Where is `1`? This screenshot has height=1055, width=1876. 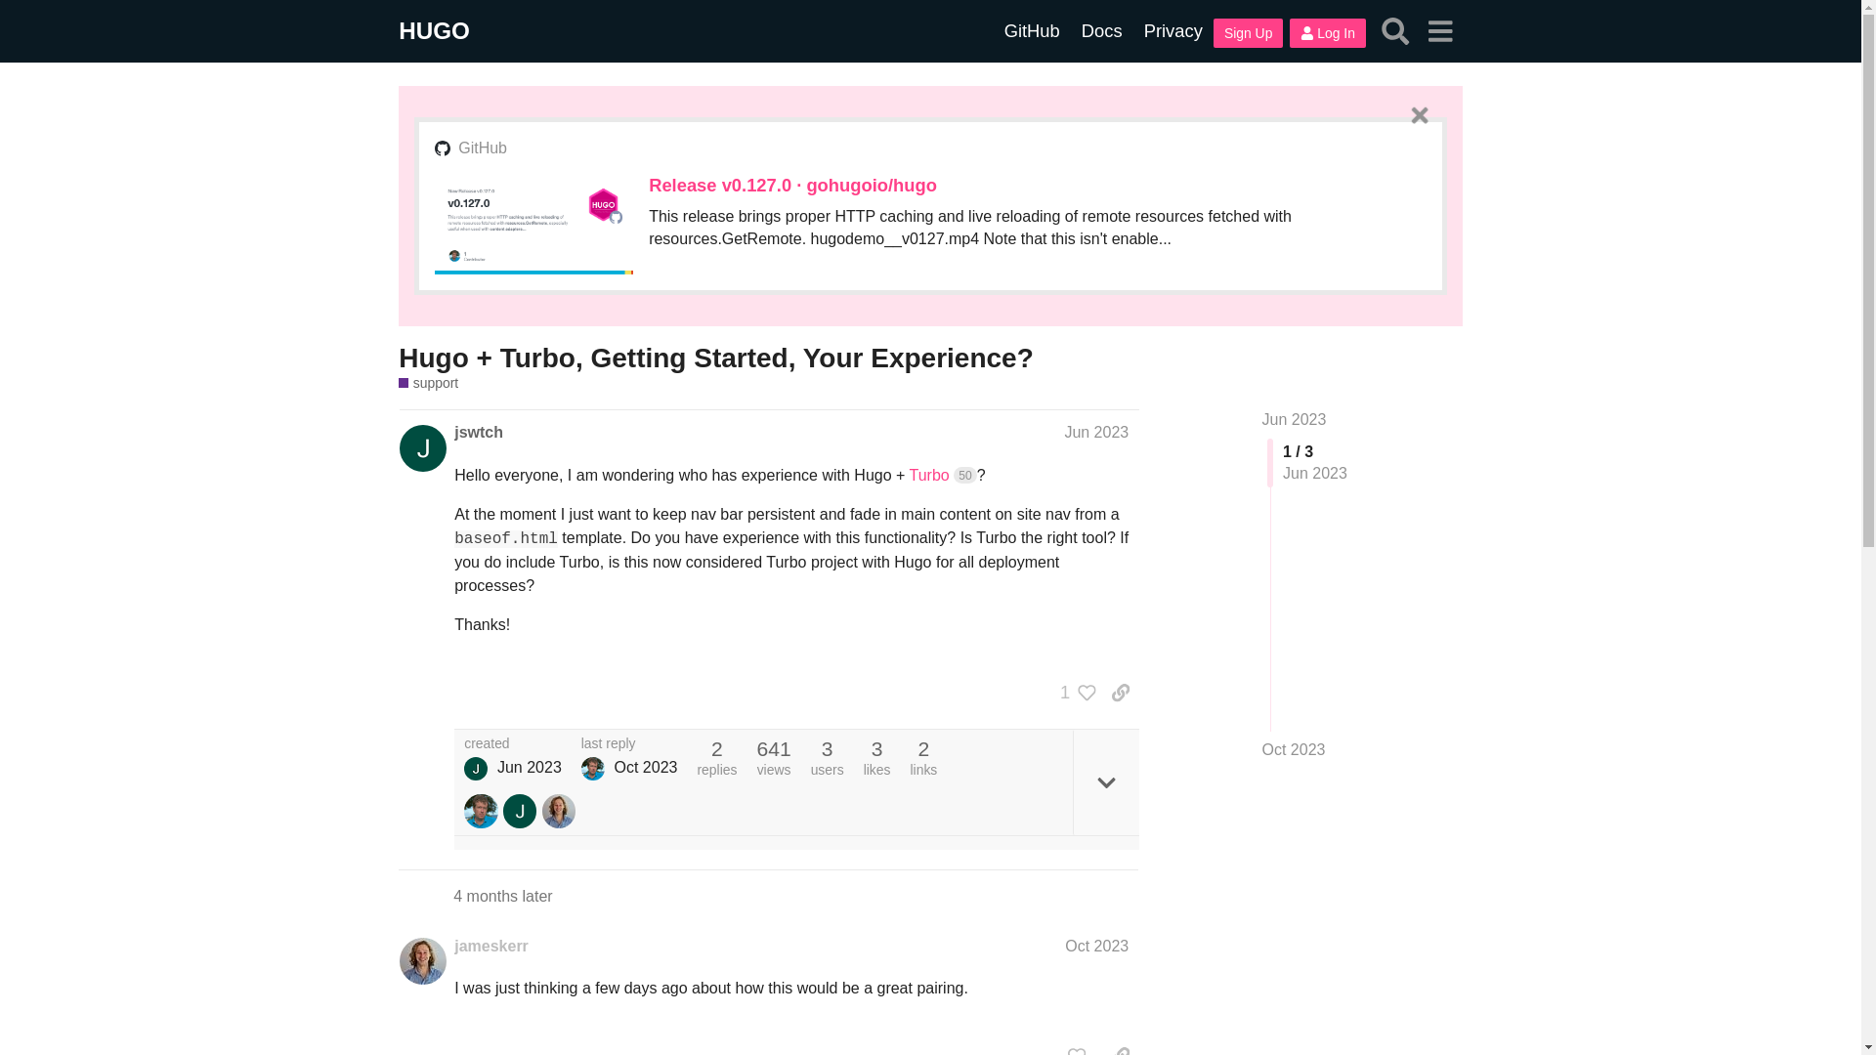
1 is located at coordinates (1073, 692).